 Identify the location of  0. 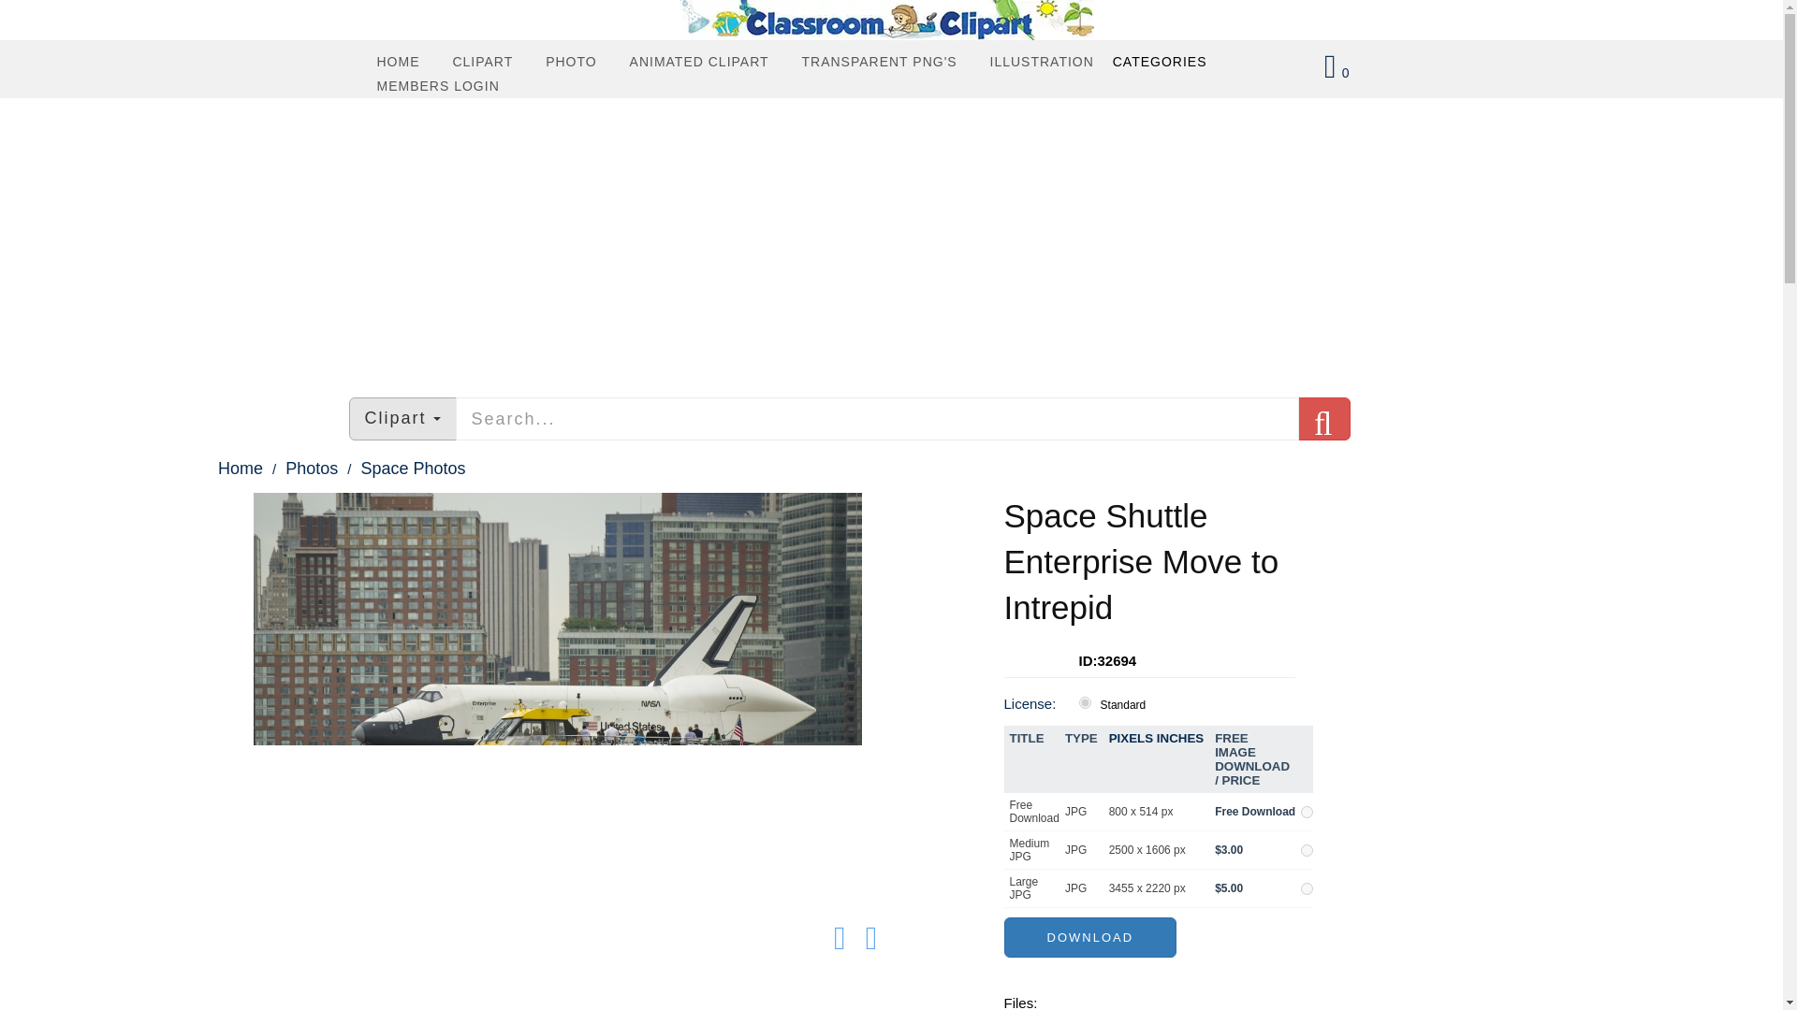
(1337, 73).